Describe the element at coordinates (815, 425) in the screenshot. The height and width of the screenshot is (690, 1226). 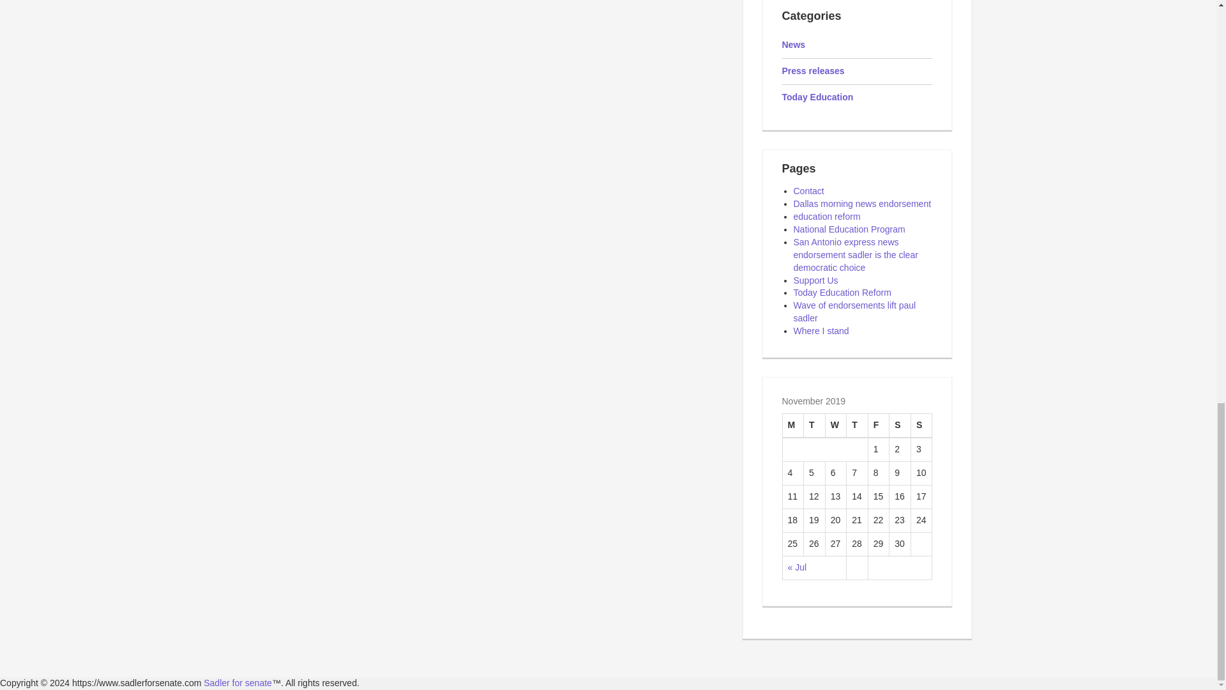
I see `Tuesday` at that location.